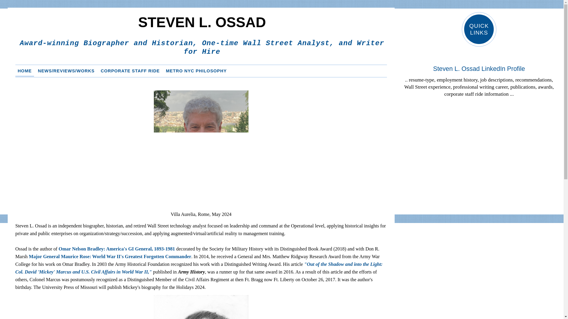 This screenshot has height=319, width=568. What do you see at coordinates (117, 249) in the screenshot?
I see `Omar Nelson Bradley: America's GI General, 1893-1981` at bounding box center [117, 249].